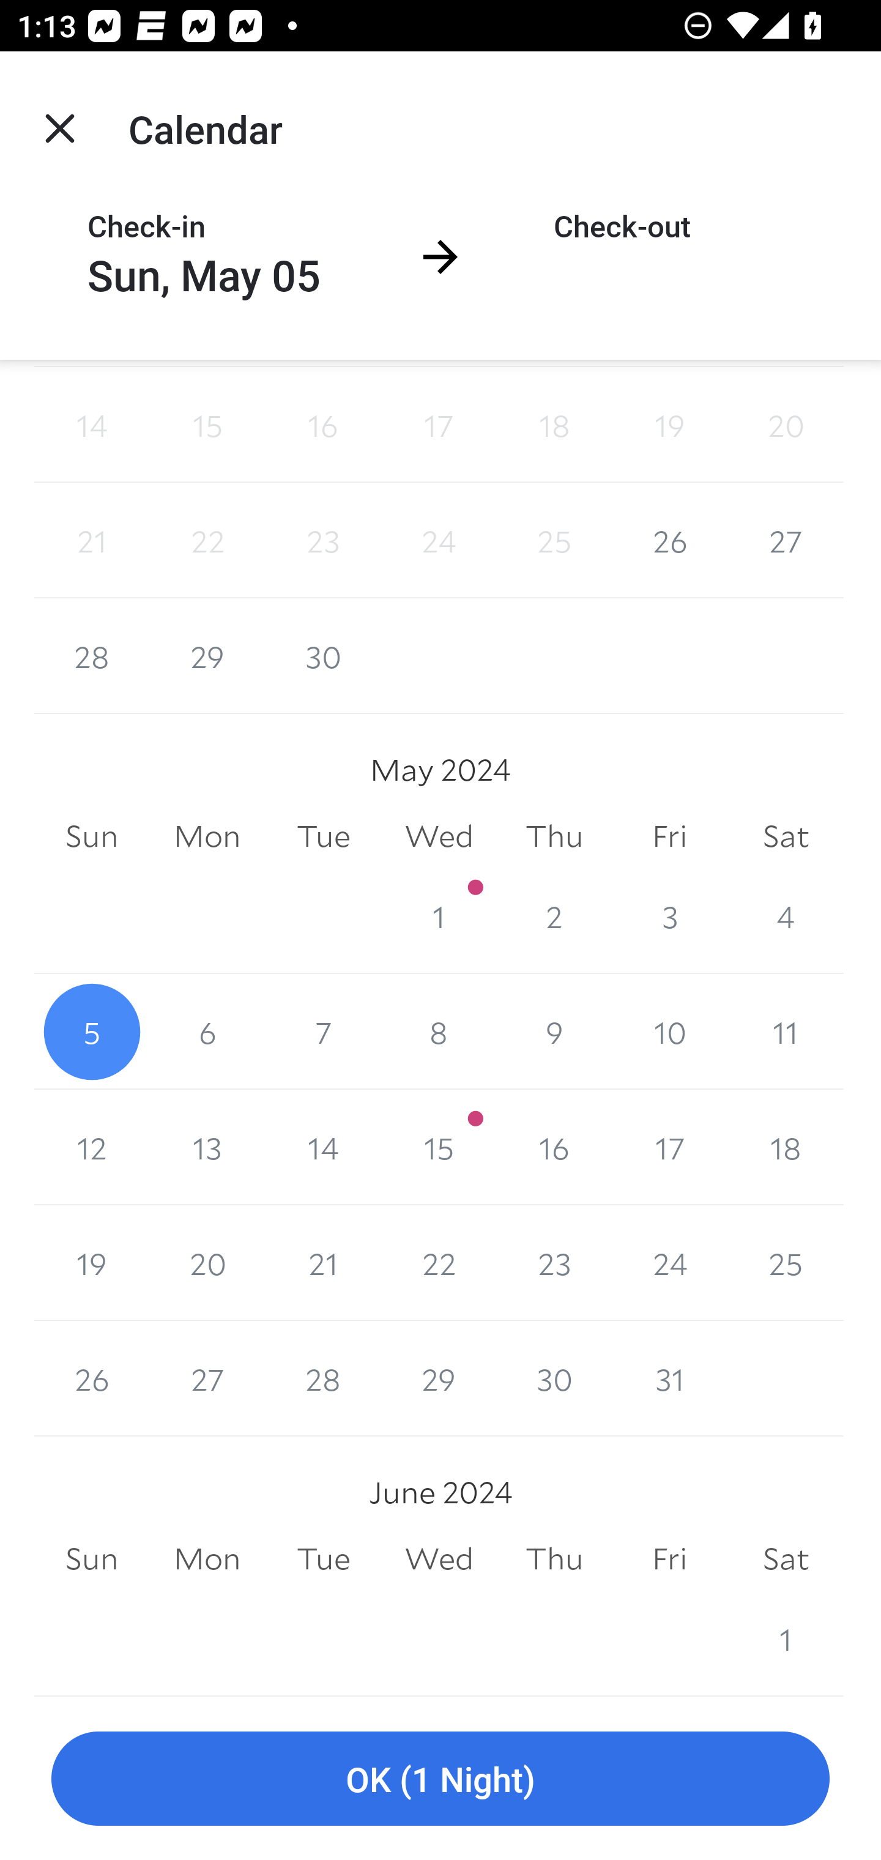 The width and height of the screenshot is (881, 1860). What do you see at coordinates (786, 425) in the screenshot?
I see `20 20 April 2024` at bounding box center [786, 425].